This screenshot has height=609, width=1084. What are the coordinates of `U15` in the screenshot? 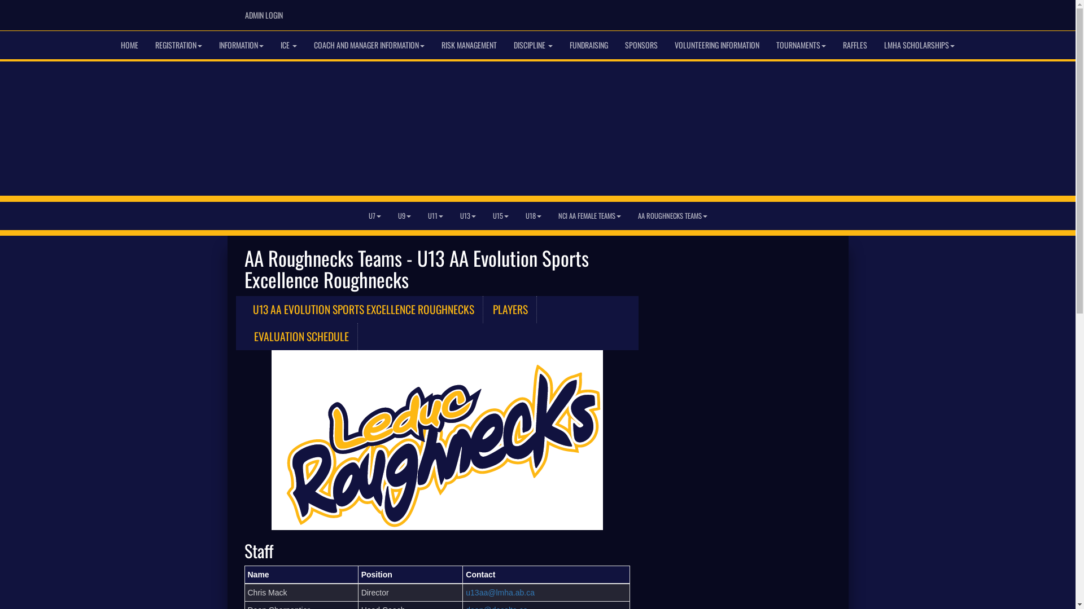 It's located at (501, 216).